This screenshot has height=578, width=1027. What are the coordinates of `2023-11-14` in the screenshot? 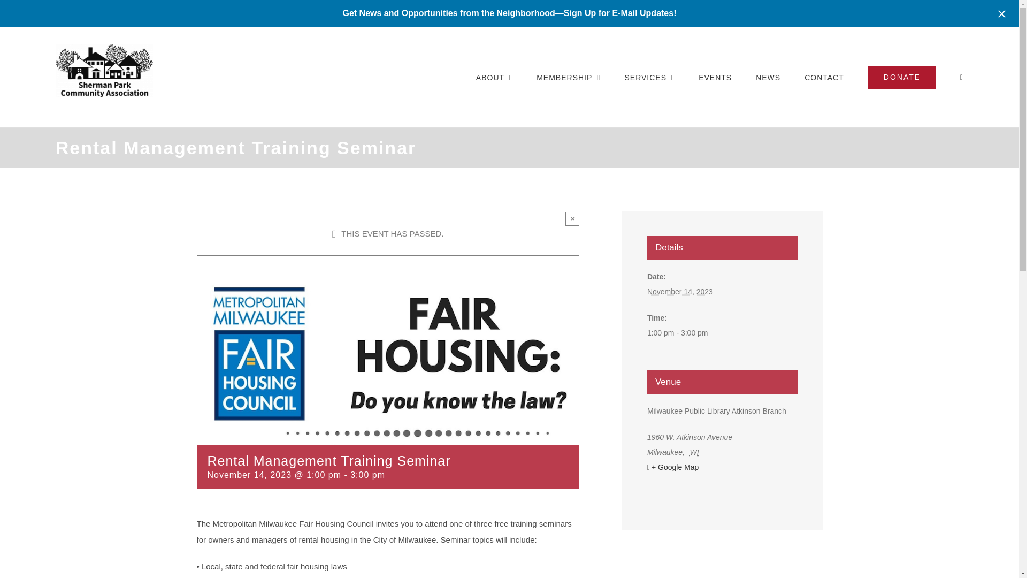 It's located at (722, 333).